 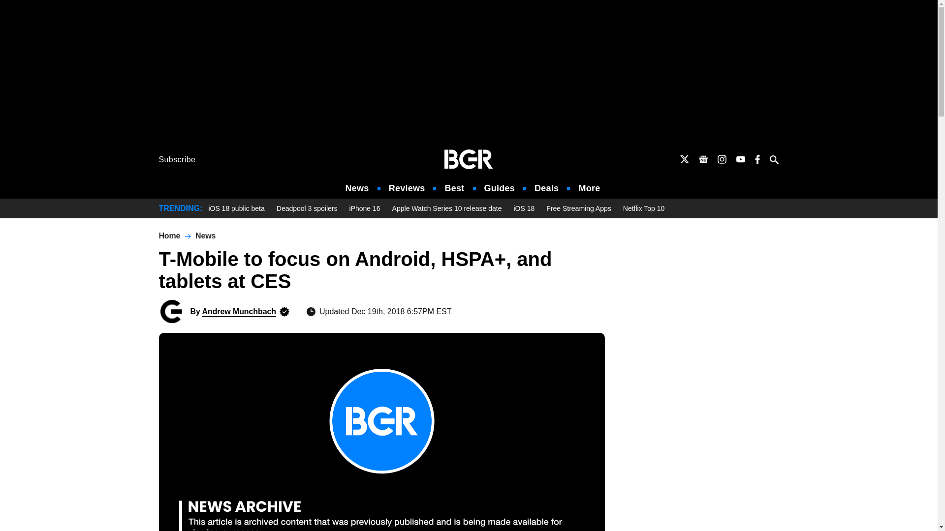 I want to click on News, so click(x=357, y=188).